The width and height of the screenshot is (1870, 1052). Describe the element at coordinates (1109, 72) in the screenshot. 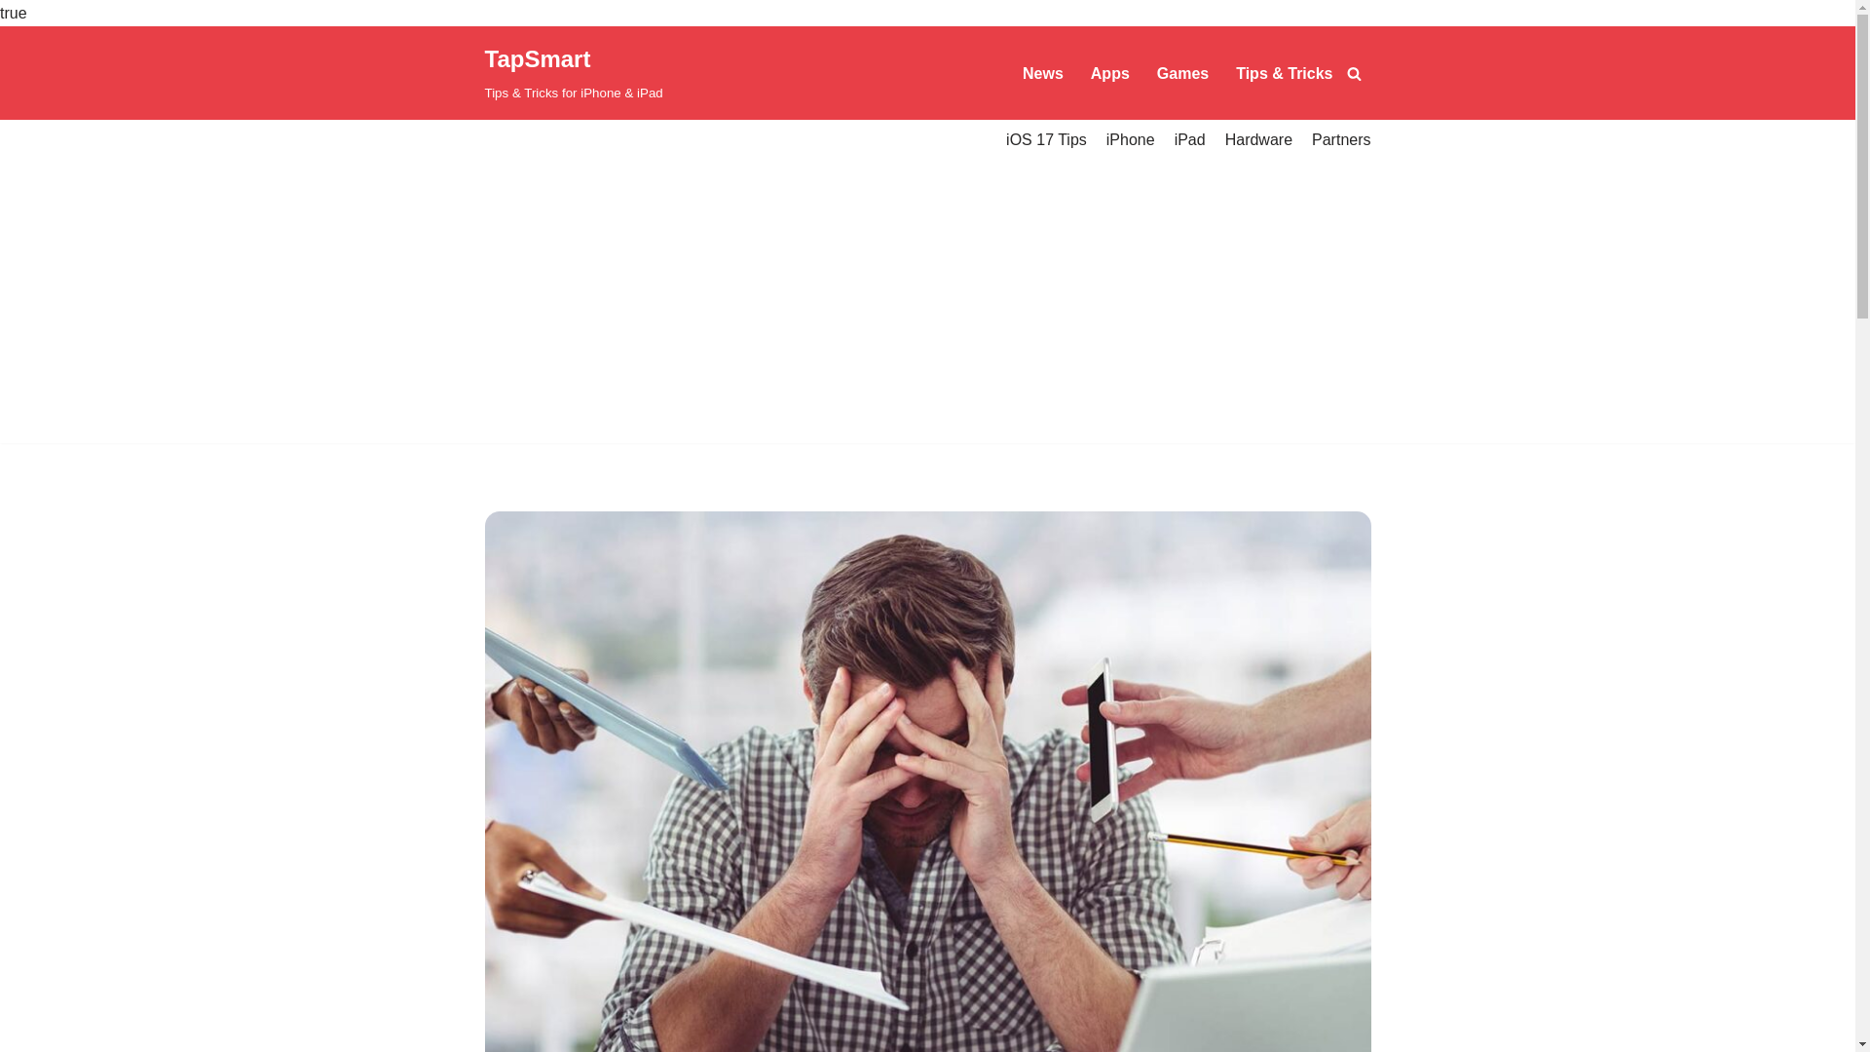

I see `Apps` at that location.